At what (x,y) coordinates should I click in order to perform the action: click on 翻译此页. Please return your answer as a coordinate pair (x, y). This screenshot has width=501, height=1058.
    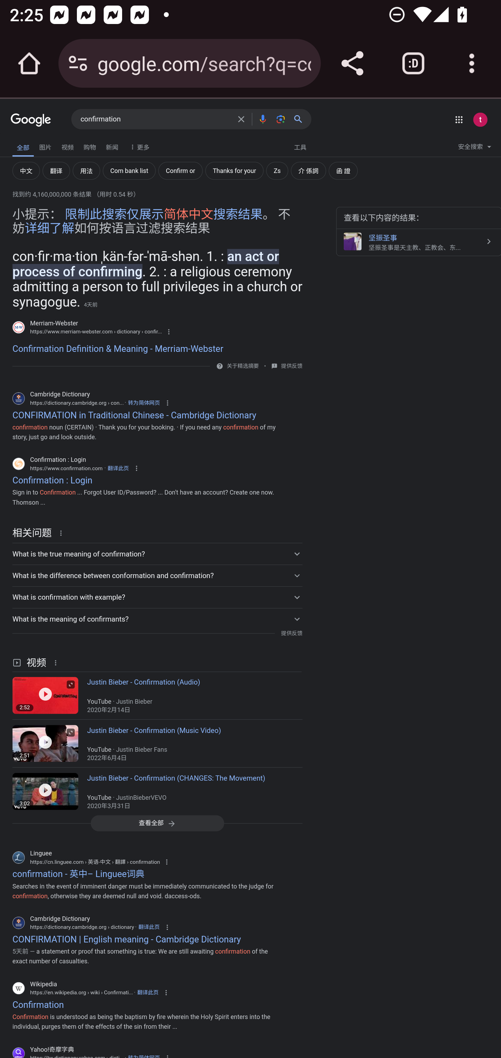
    Looking at the image, I should click on (148, 992).